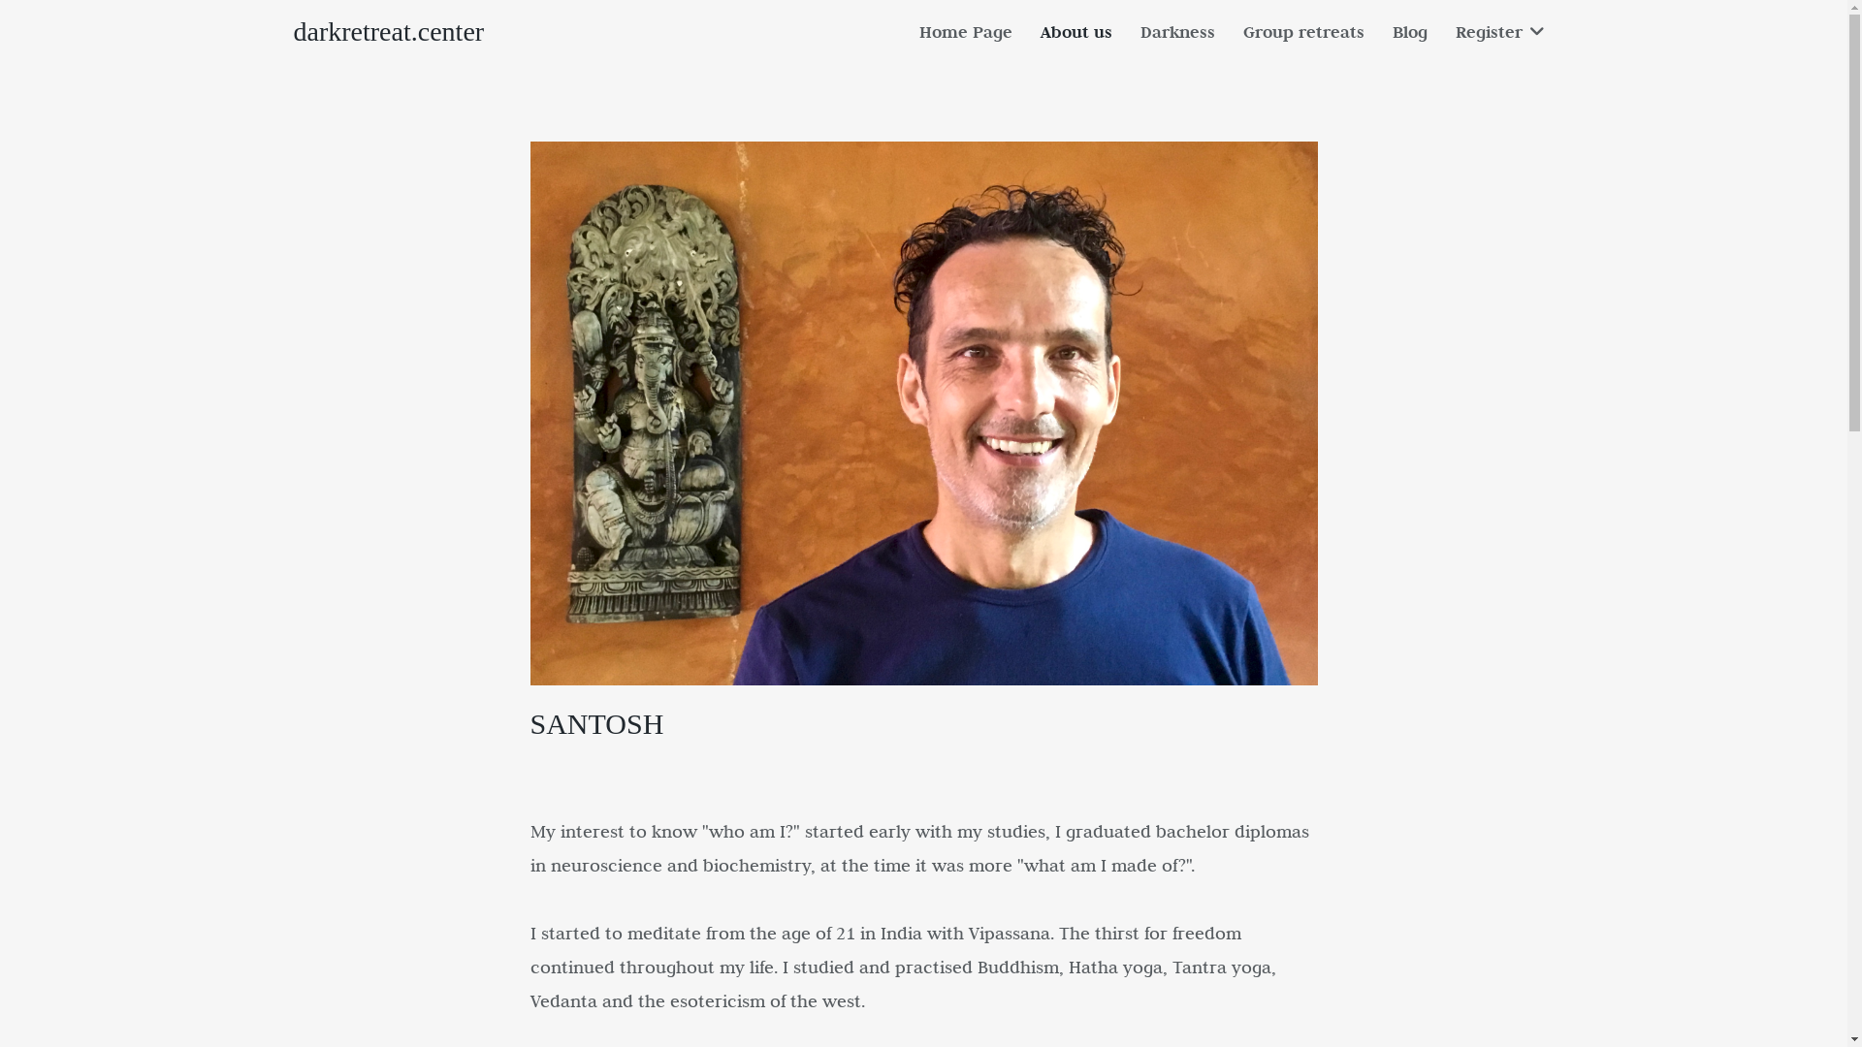 Image resolution: width=1862 pixels, height=1047 pixels. I want to click on Darkness, so click(1177, 33).